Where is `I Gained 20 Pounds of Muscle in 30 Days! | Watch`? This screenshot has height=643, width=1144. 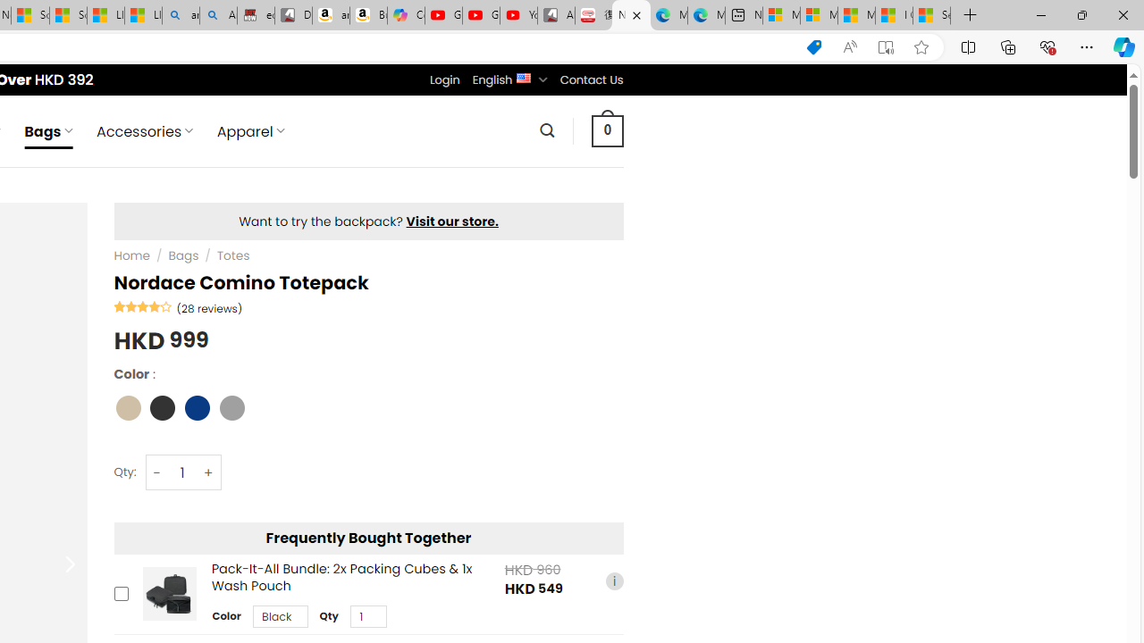
I Gained 20 Pounds of Muscle in 30 Days! | Watch is located at coordinates (894, 16).